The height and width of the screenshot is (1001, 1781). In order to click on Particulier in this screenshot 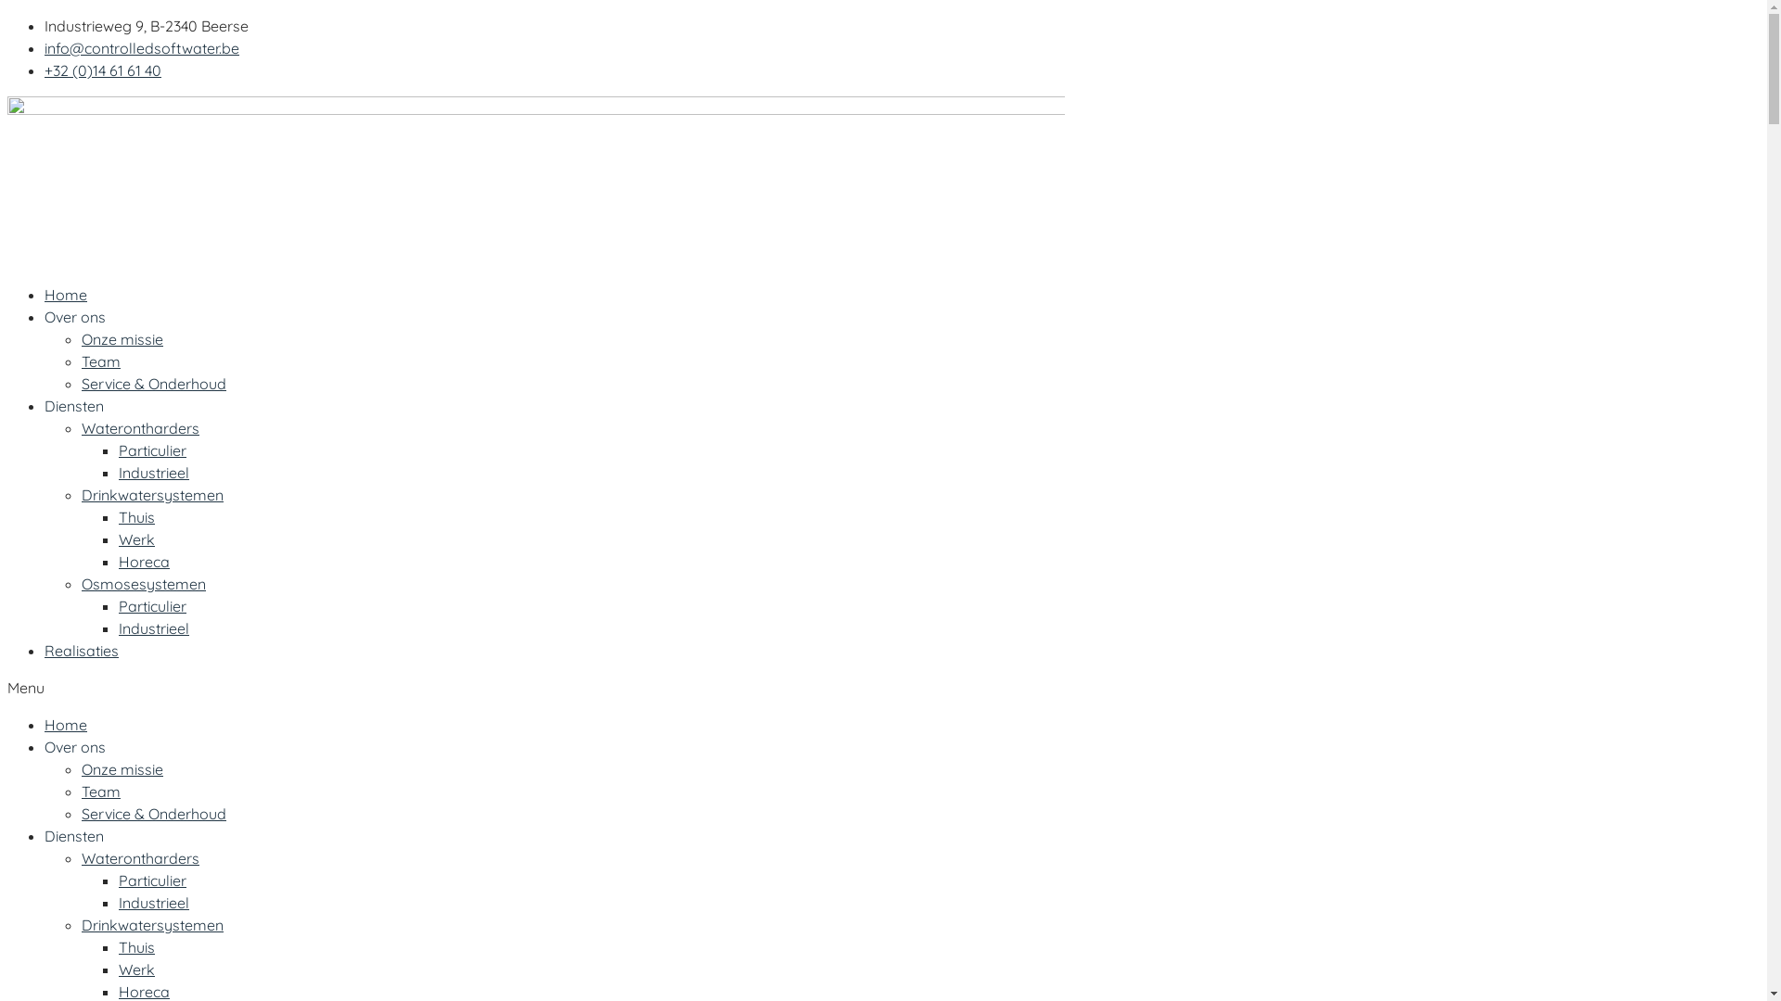, I will do `click(152, 606)`.